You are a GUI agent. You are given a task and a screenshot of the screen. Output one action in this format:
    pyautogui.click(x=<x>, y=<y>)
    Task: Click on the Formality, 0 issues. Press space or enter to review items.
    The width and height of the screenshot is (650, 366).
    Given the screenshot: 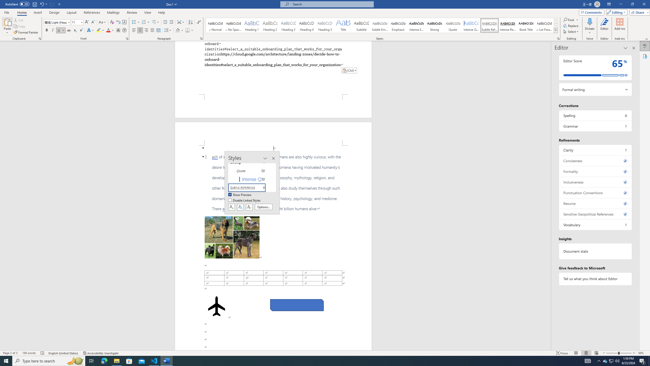 What is the action you would take?
    pyautogui.click(x=595, y=171)
    